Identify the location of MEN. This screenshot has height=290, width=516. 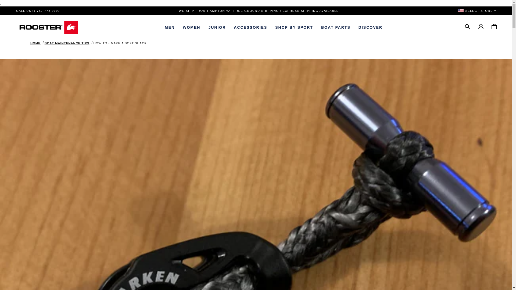
(169, 27).